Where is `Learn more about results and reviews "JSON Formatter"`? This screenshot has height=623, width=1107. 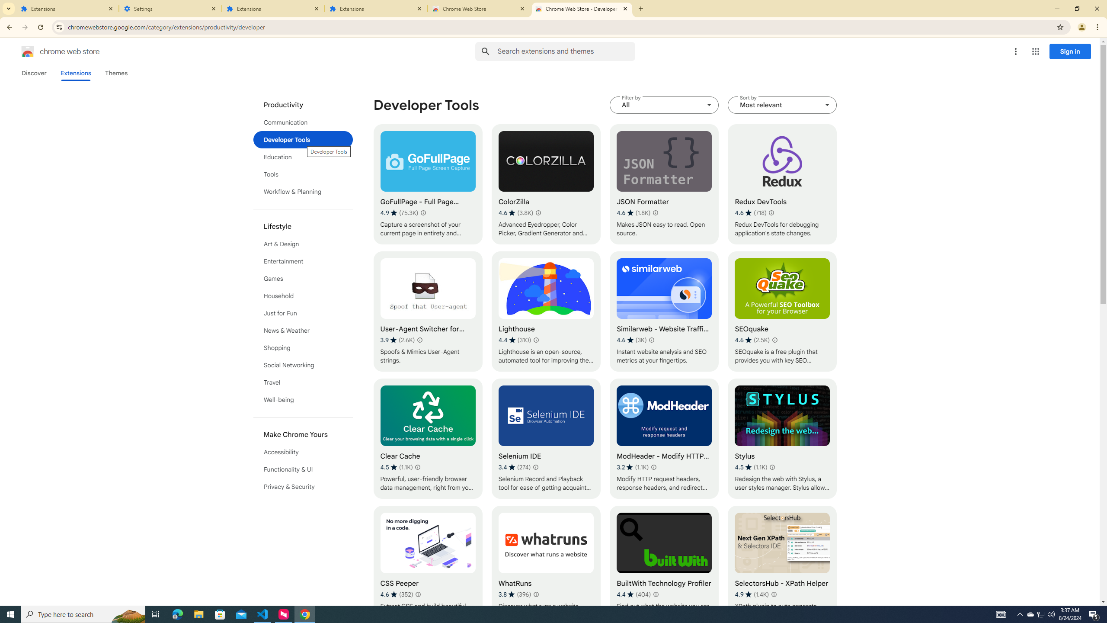 Learn more about results and reviews "JSON Formatter" is located at coordinates (656, 212).